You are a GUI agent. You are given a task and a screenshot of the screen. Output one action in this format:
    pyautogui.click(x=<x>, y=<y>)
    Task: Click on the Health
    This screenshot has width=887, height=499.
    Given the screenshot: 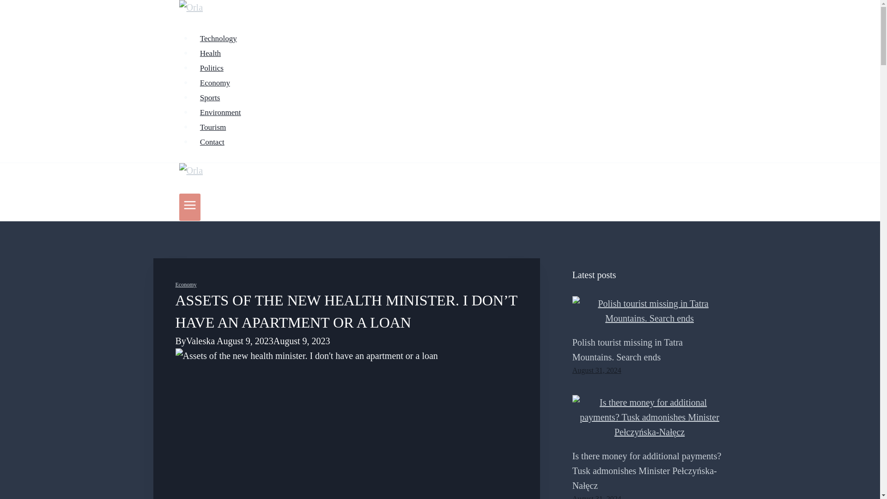 What is the action you would take?
    pyautogui.click(x=211, y=54)
    